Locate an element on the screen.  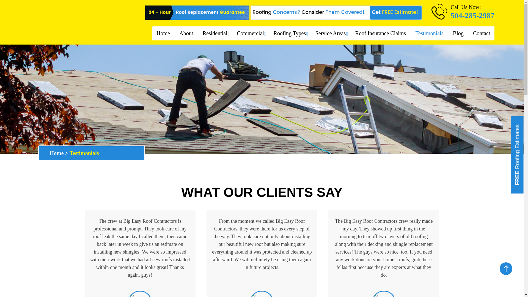
504-285-2987 is located at coordinates (472, 15).